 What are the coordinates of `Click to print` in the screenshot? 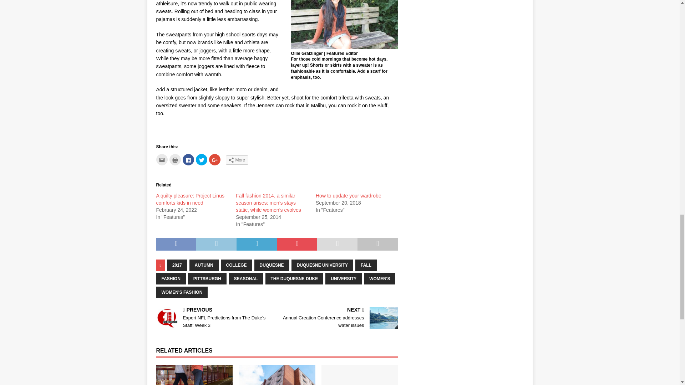 It's located at (175, 160).